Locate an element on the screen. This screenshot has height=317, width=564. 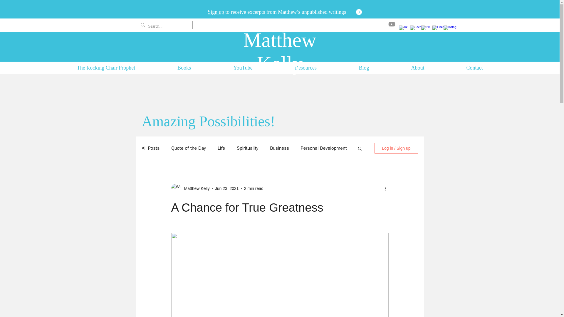
Matthew Kelly is located at coordinates (195, 188).